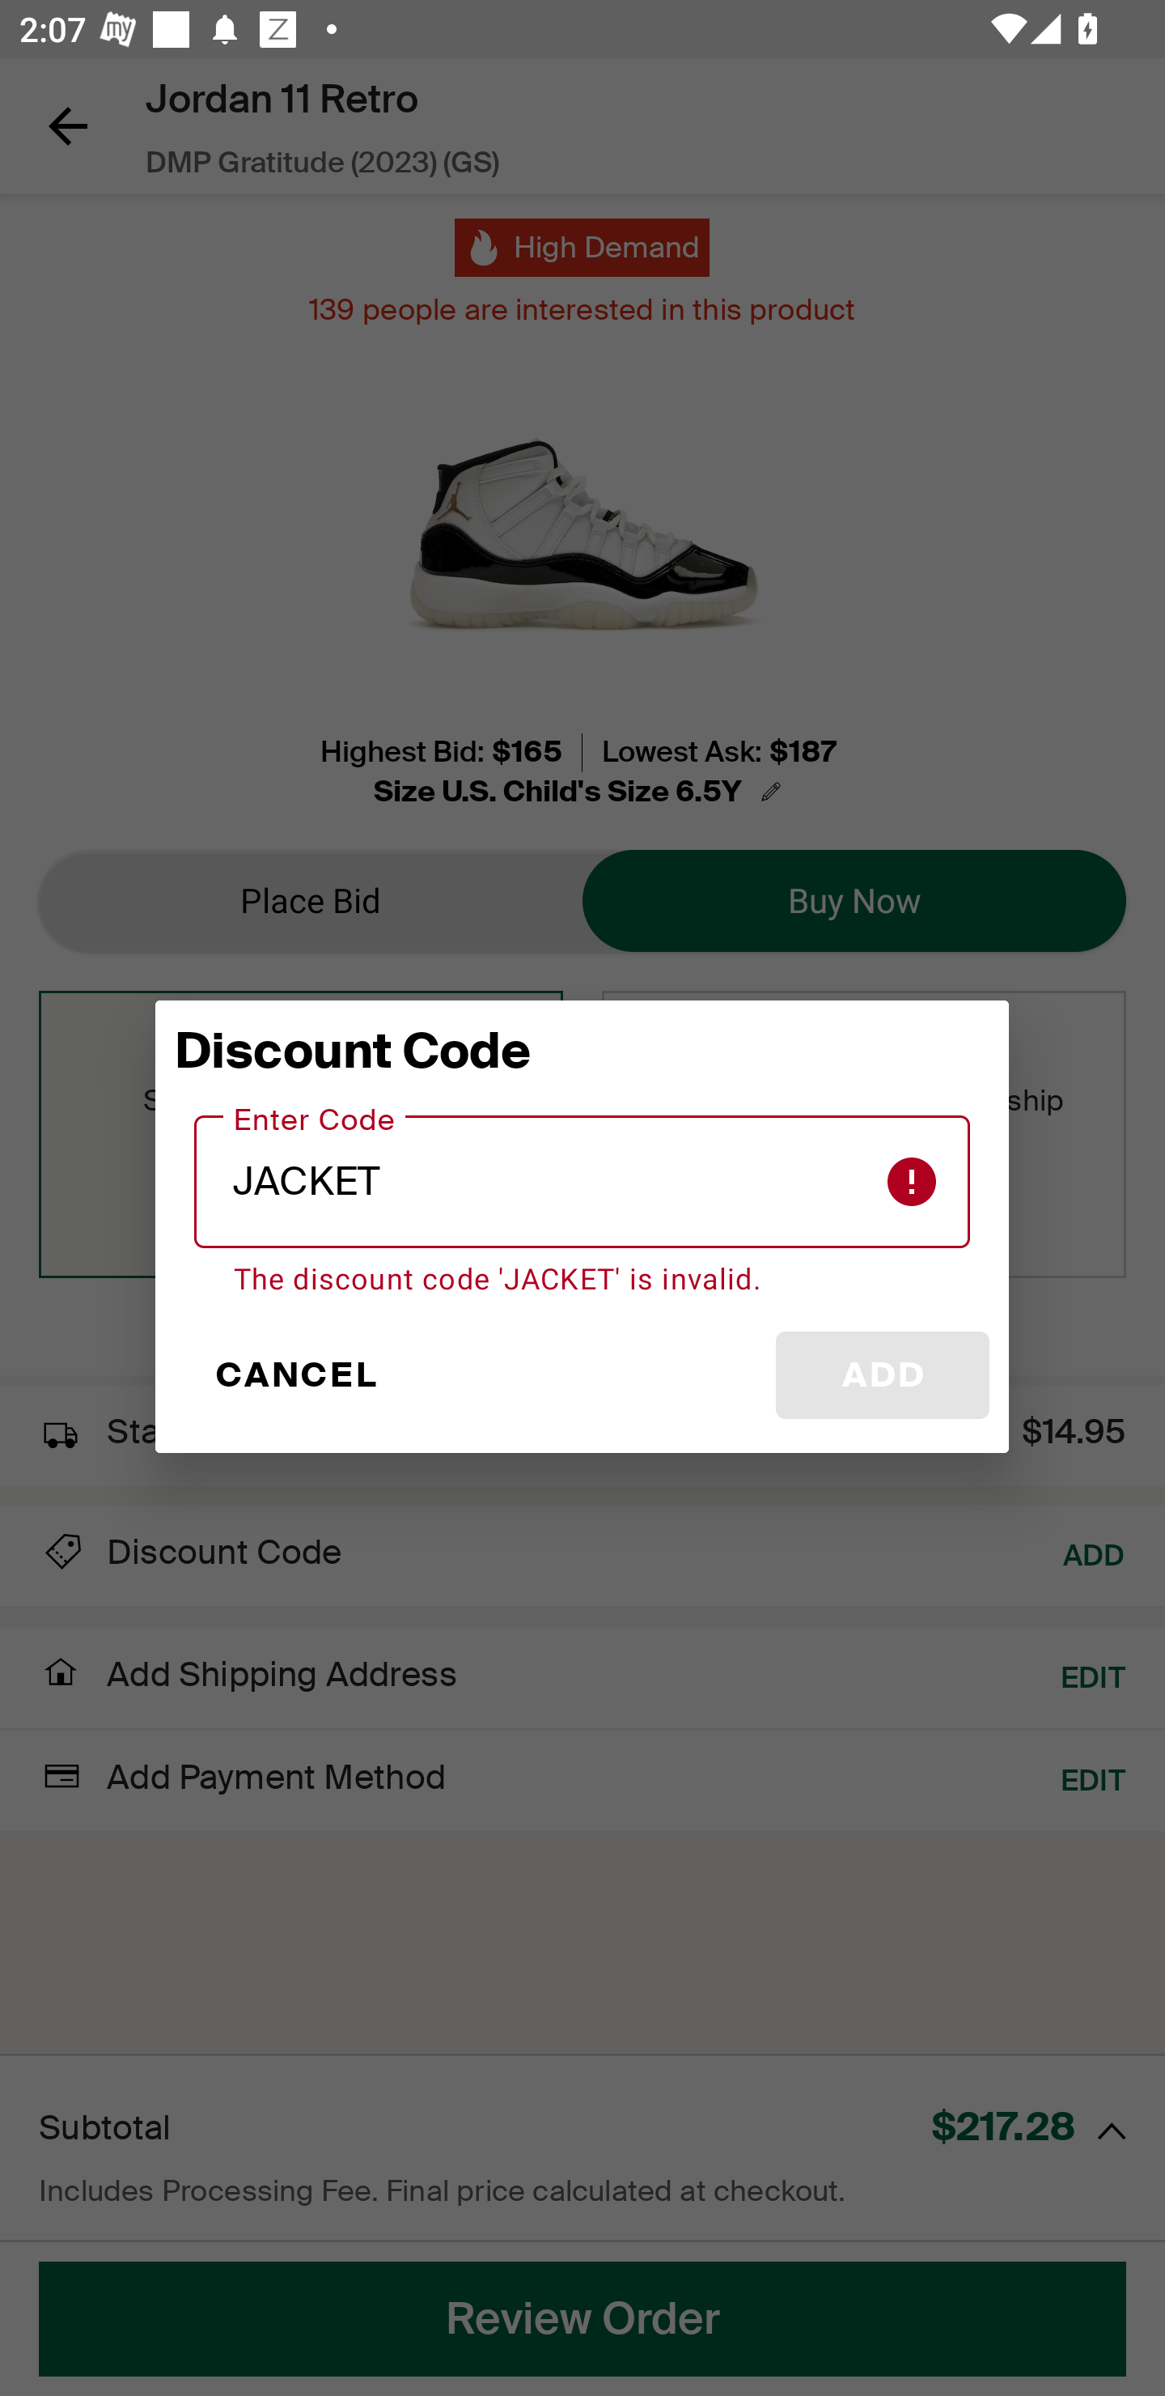 This screenshot has height=2396, width=1165. I want to click on CANCEL, so click(294, 1375).